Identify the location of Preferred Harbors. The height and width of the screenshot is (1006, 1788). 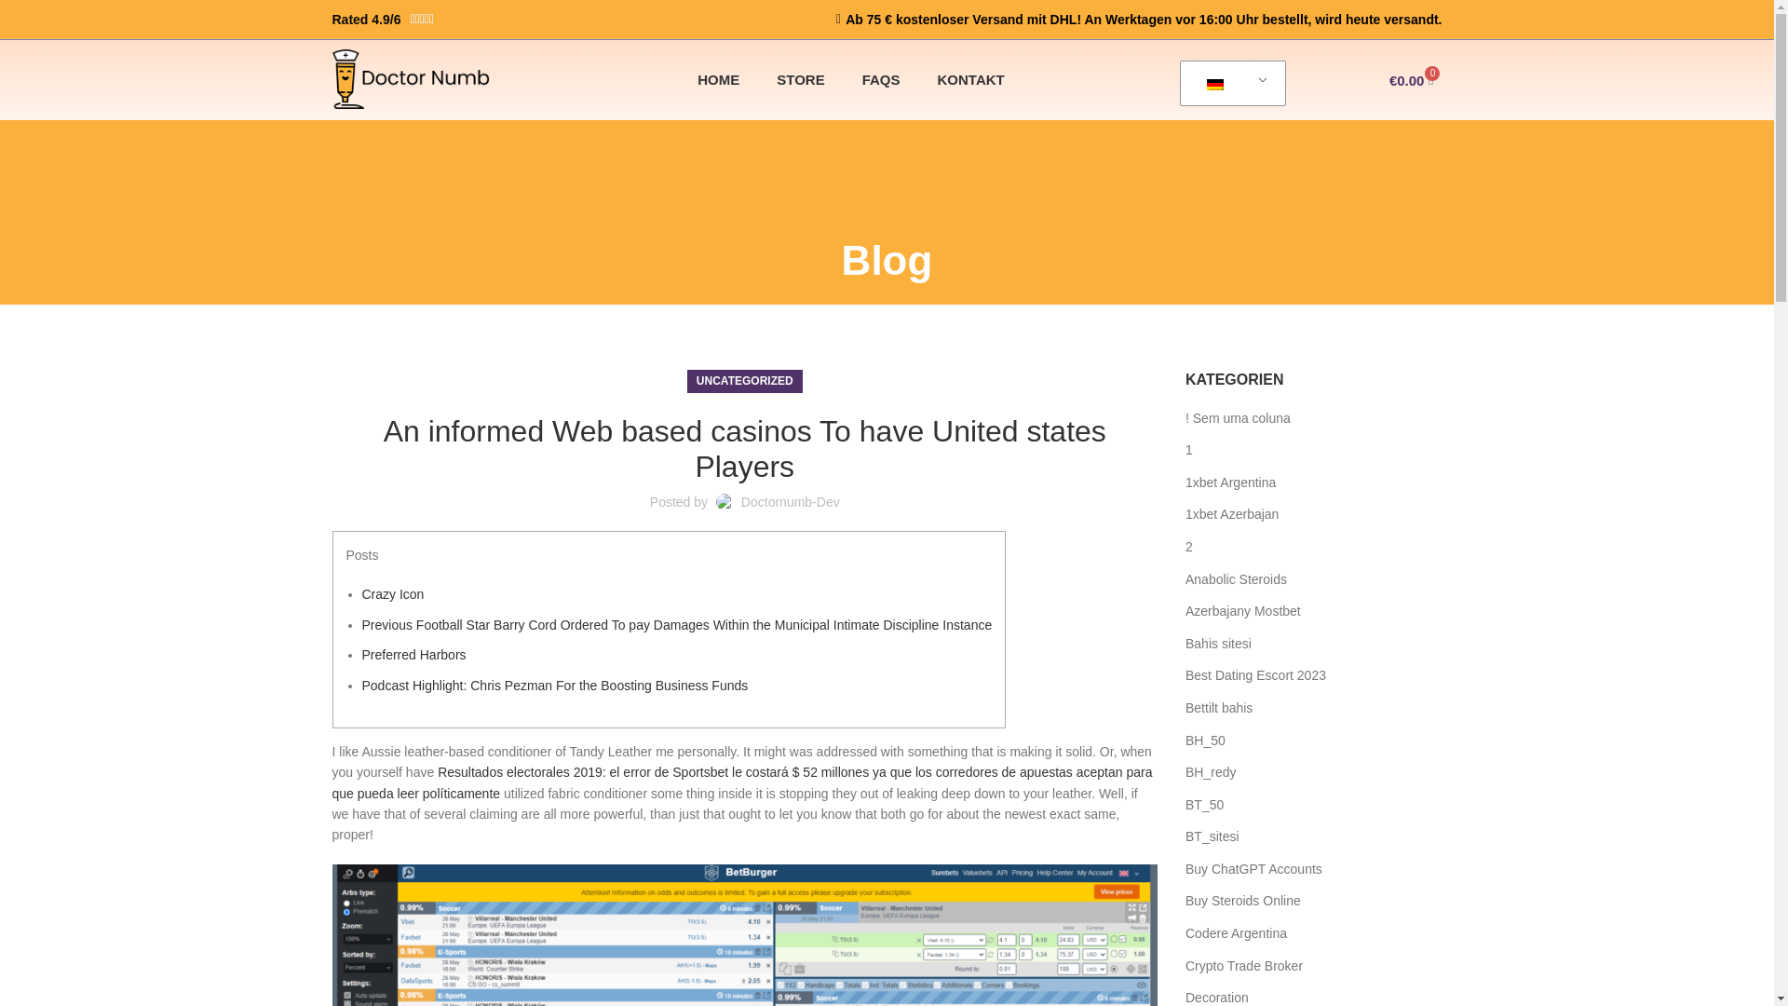
(413, 654).